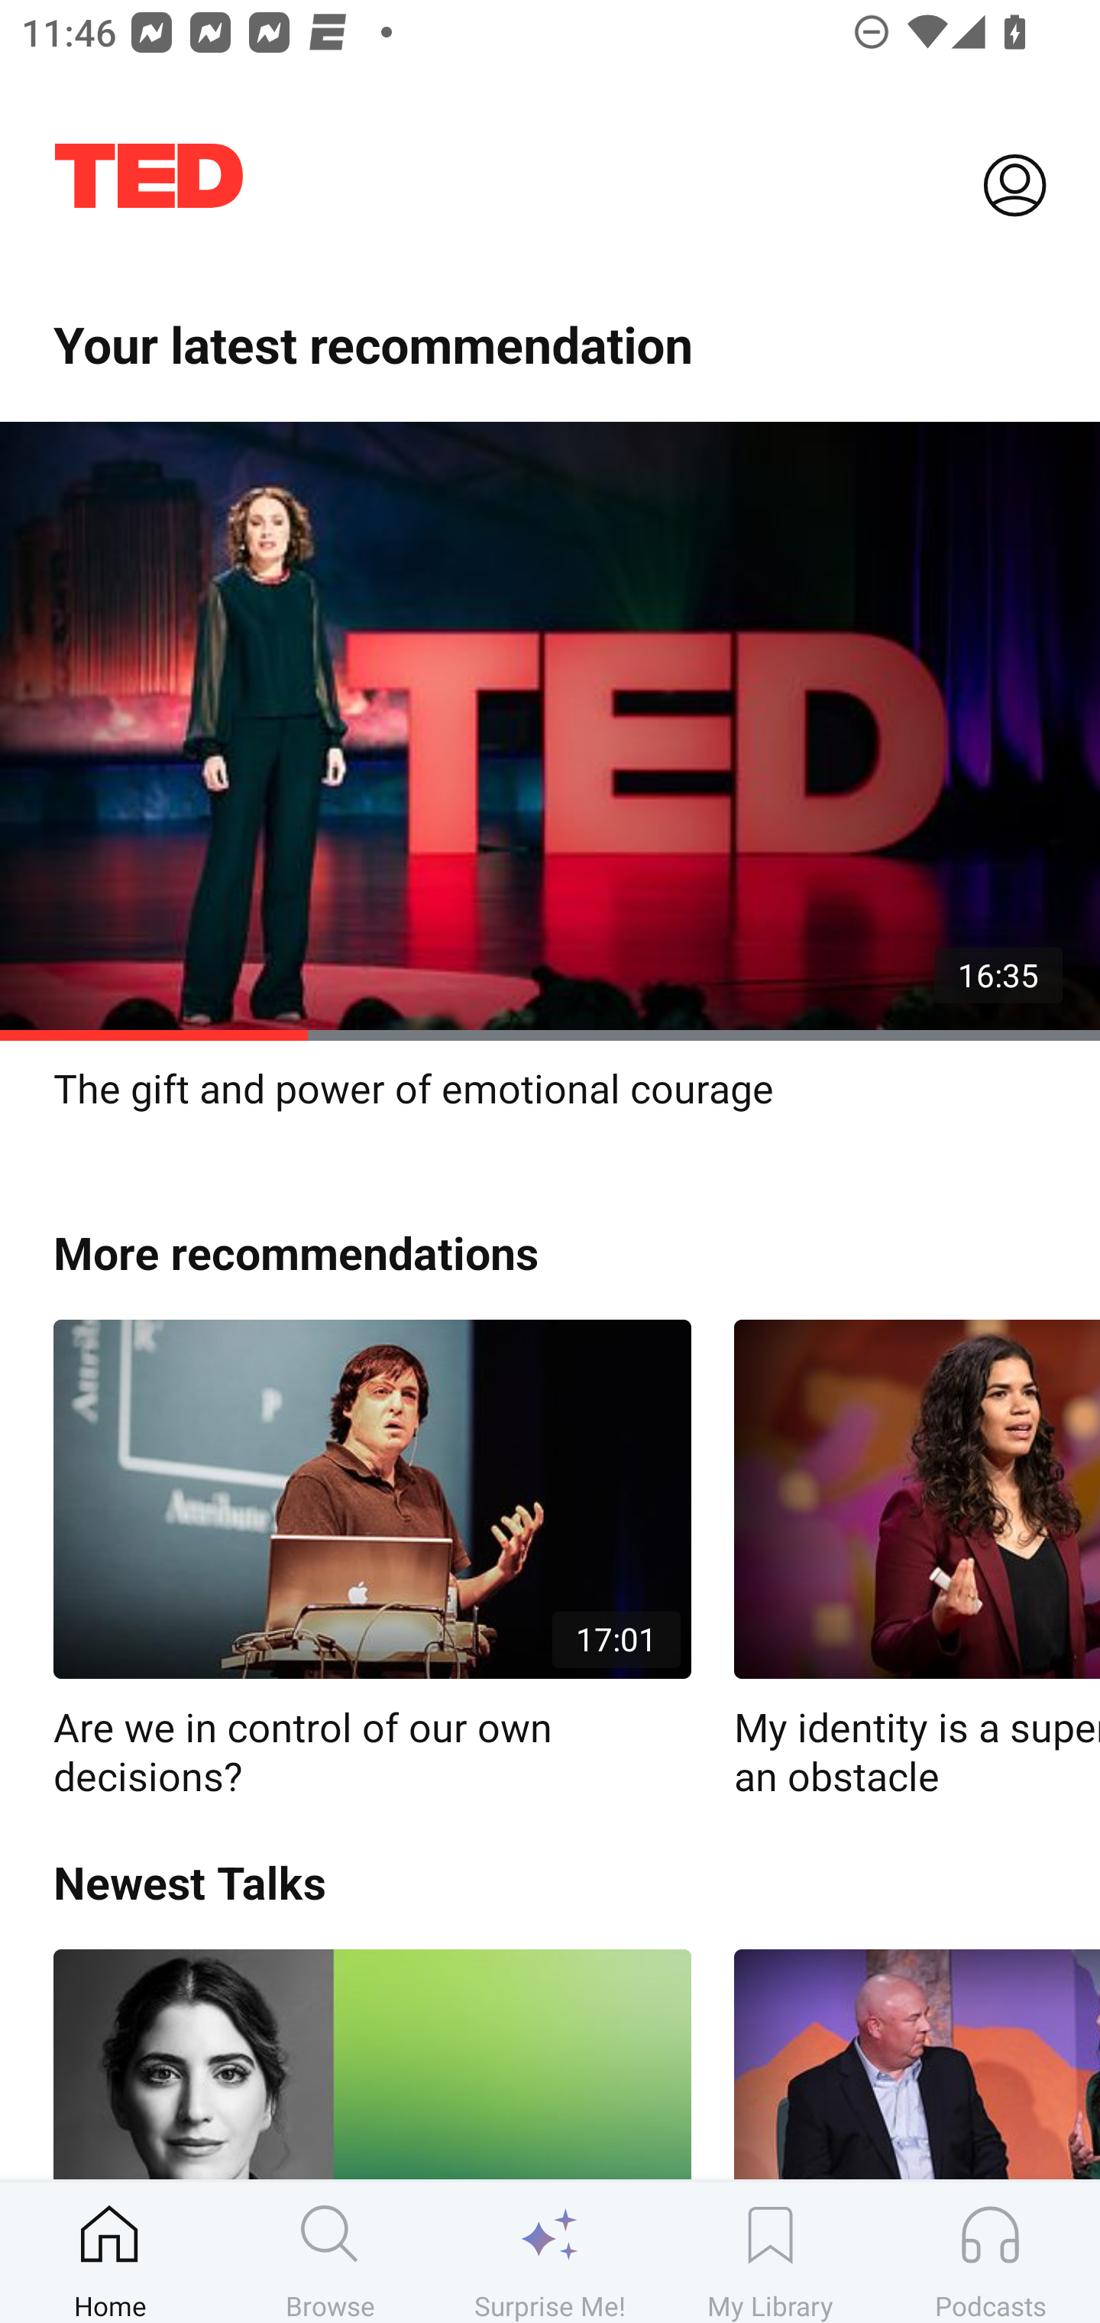  Describe the element at coordinates (330, 2252) in the screenshot. I see `Browse` at that location.